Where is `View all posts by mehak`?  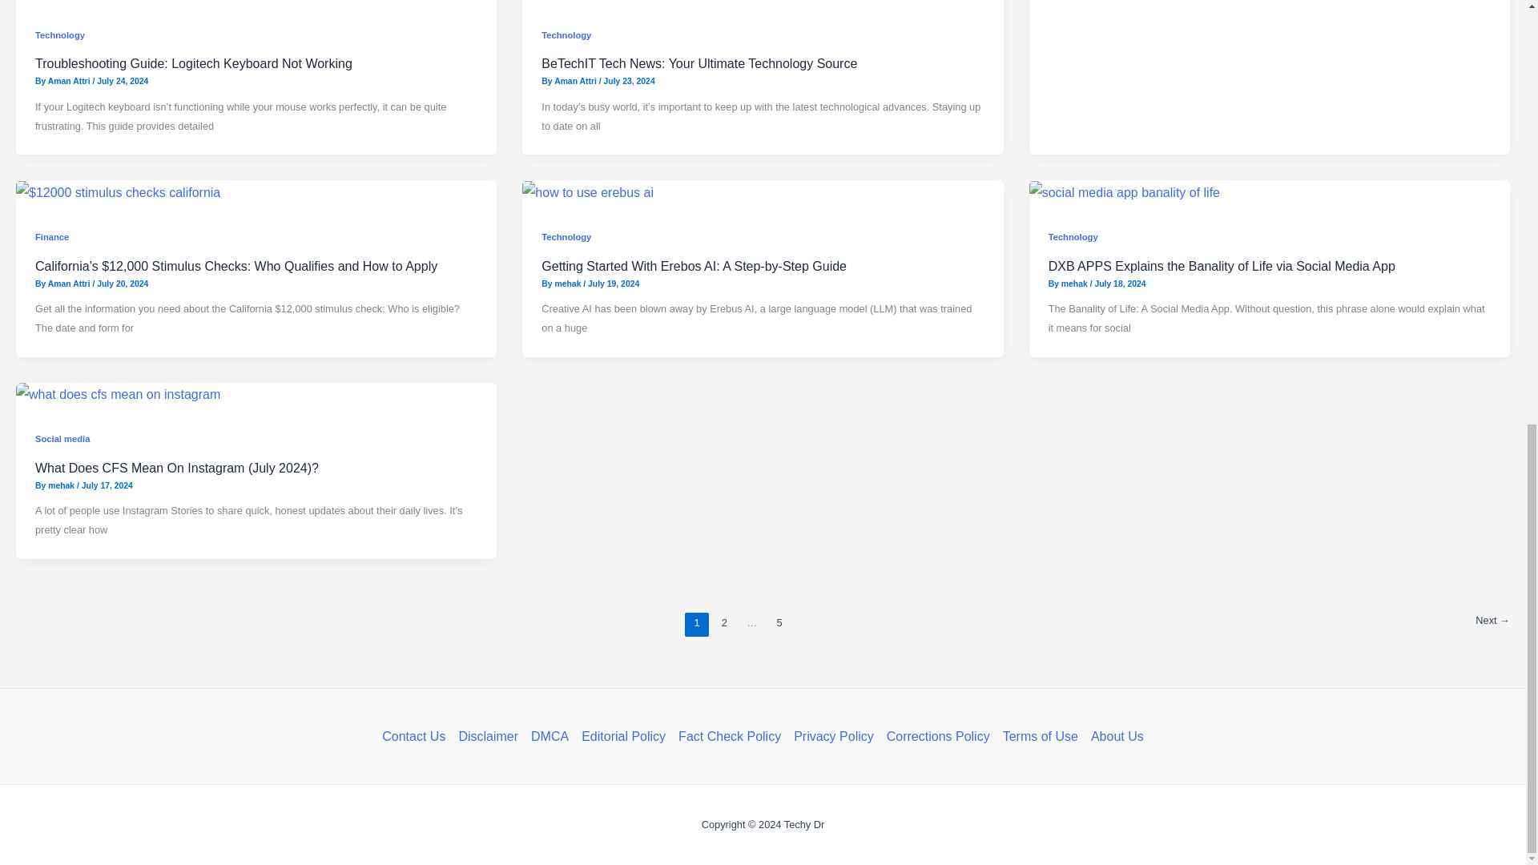
View all posts by mehak is located at coordinates (62, 485).